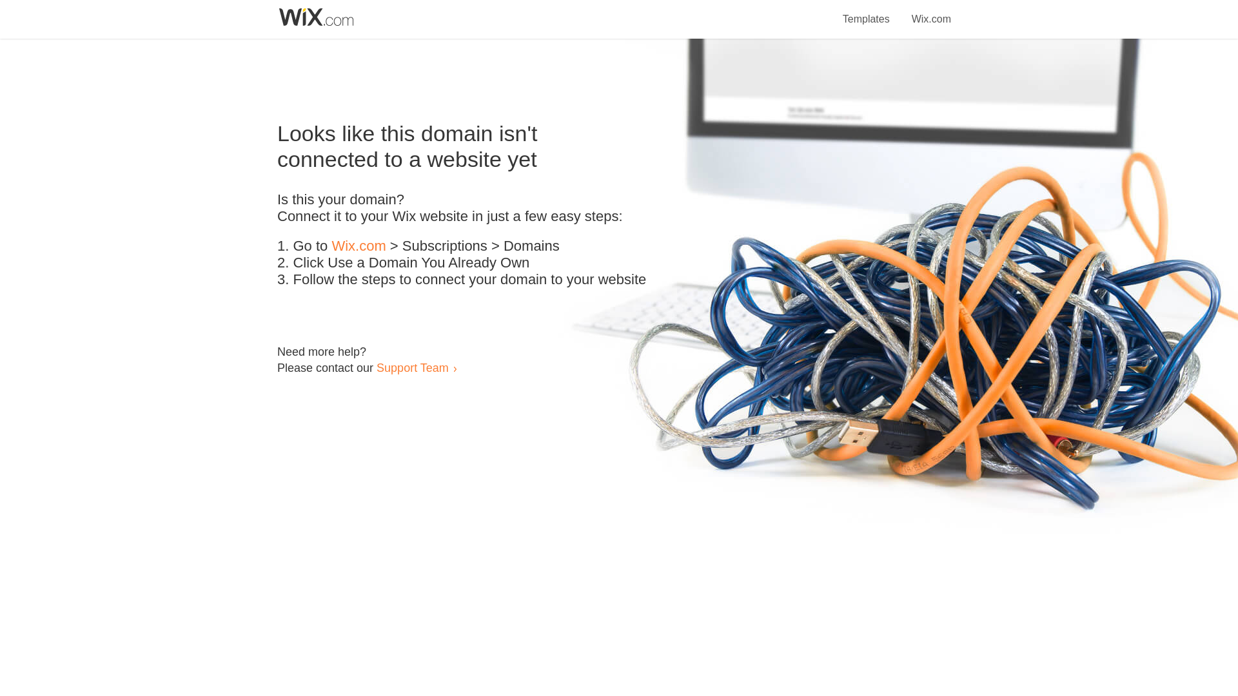  Describe the element at coordinates (412, 367) in the screenshot. I see `Support Team` at that location.